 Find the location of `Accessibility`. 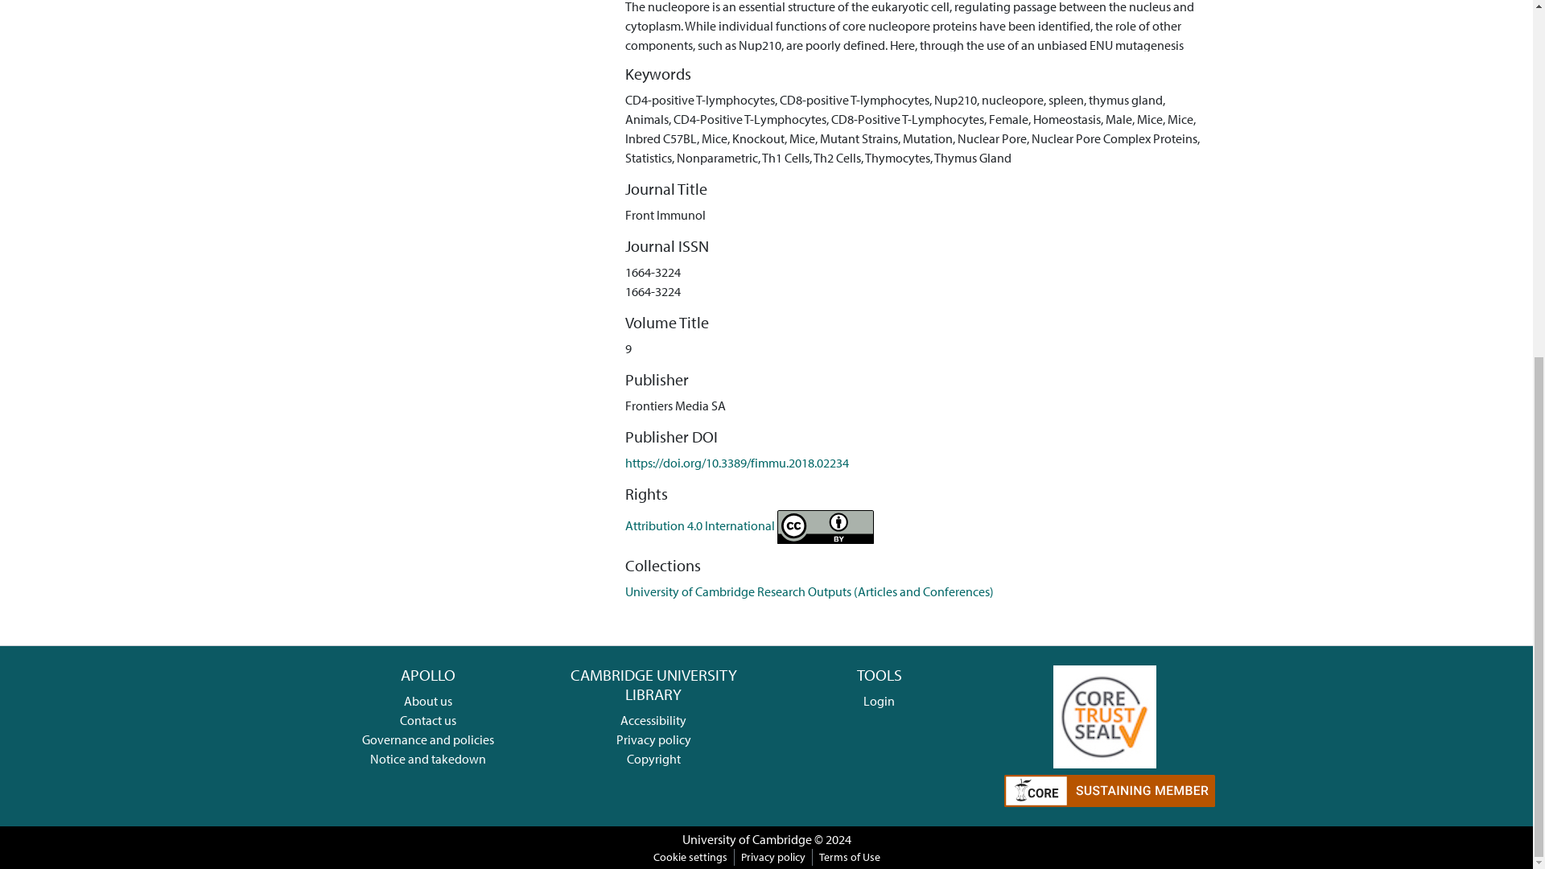

Accessibility is located at coordinates (653, 719).